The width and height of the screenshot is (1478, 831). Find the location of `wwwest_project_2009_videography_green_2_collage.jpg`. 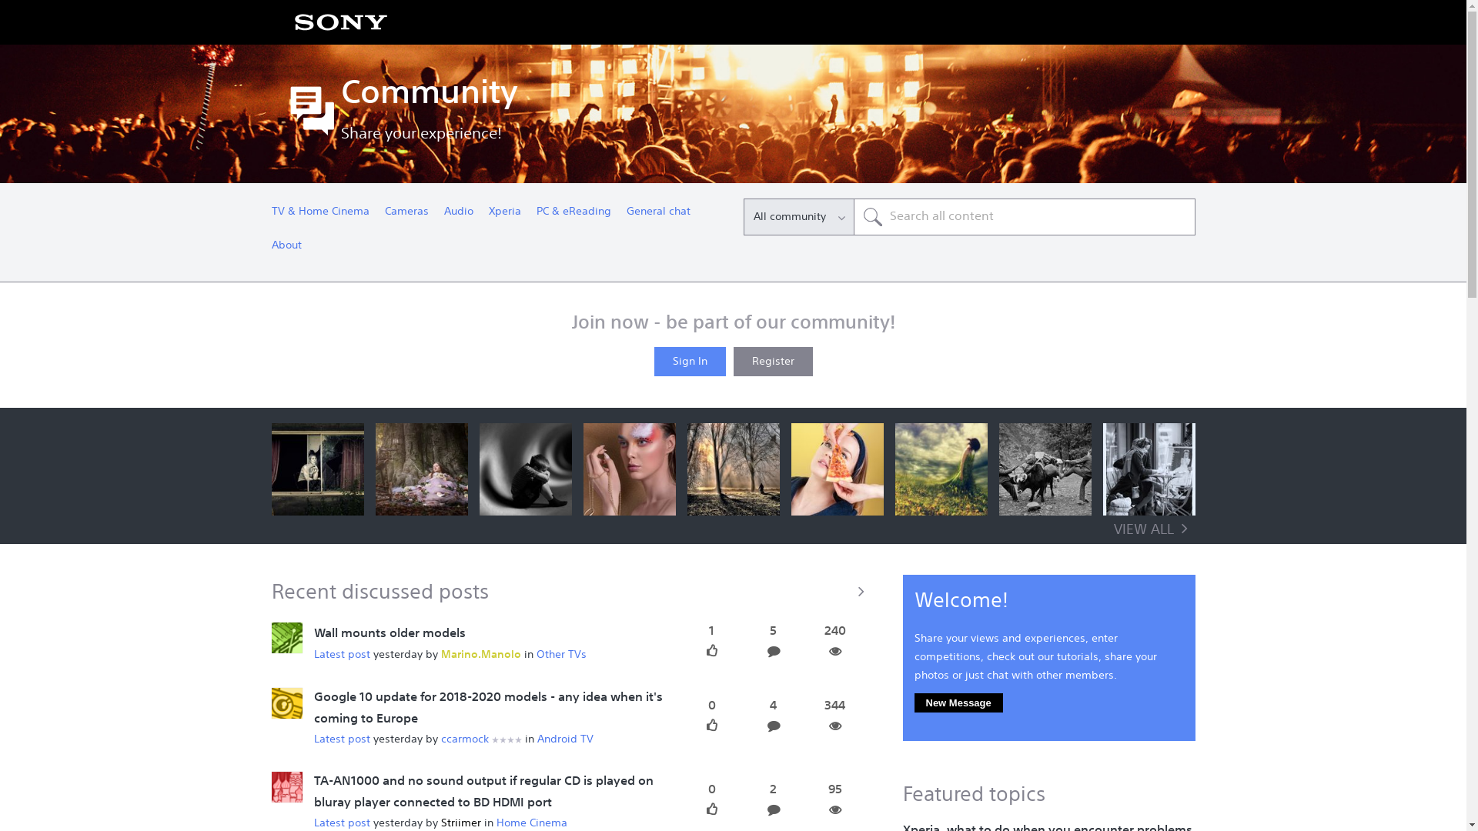

wwwest_project_2009_videography_green_2_collage.jpg is located at coordinates (941, 469).